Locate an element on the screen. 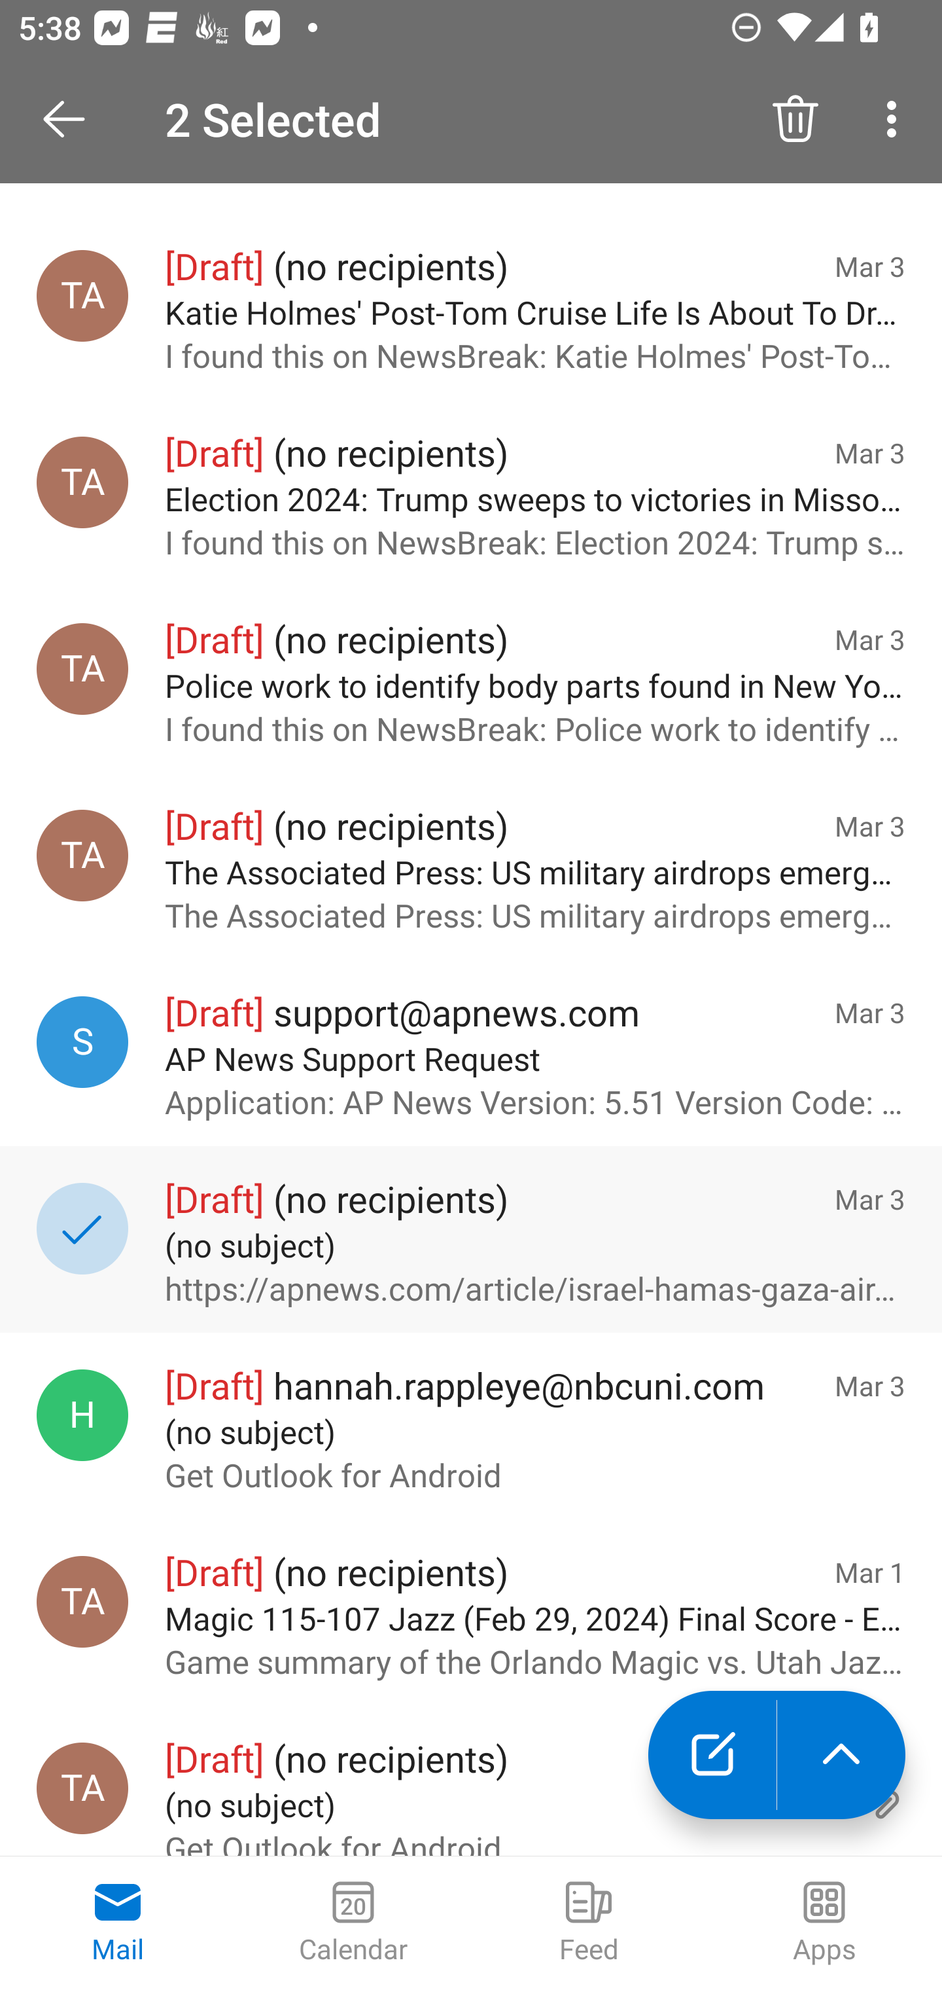 This screenshot has width=942, height=1990. Apps is located at coordinates (824, 1923).